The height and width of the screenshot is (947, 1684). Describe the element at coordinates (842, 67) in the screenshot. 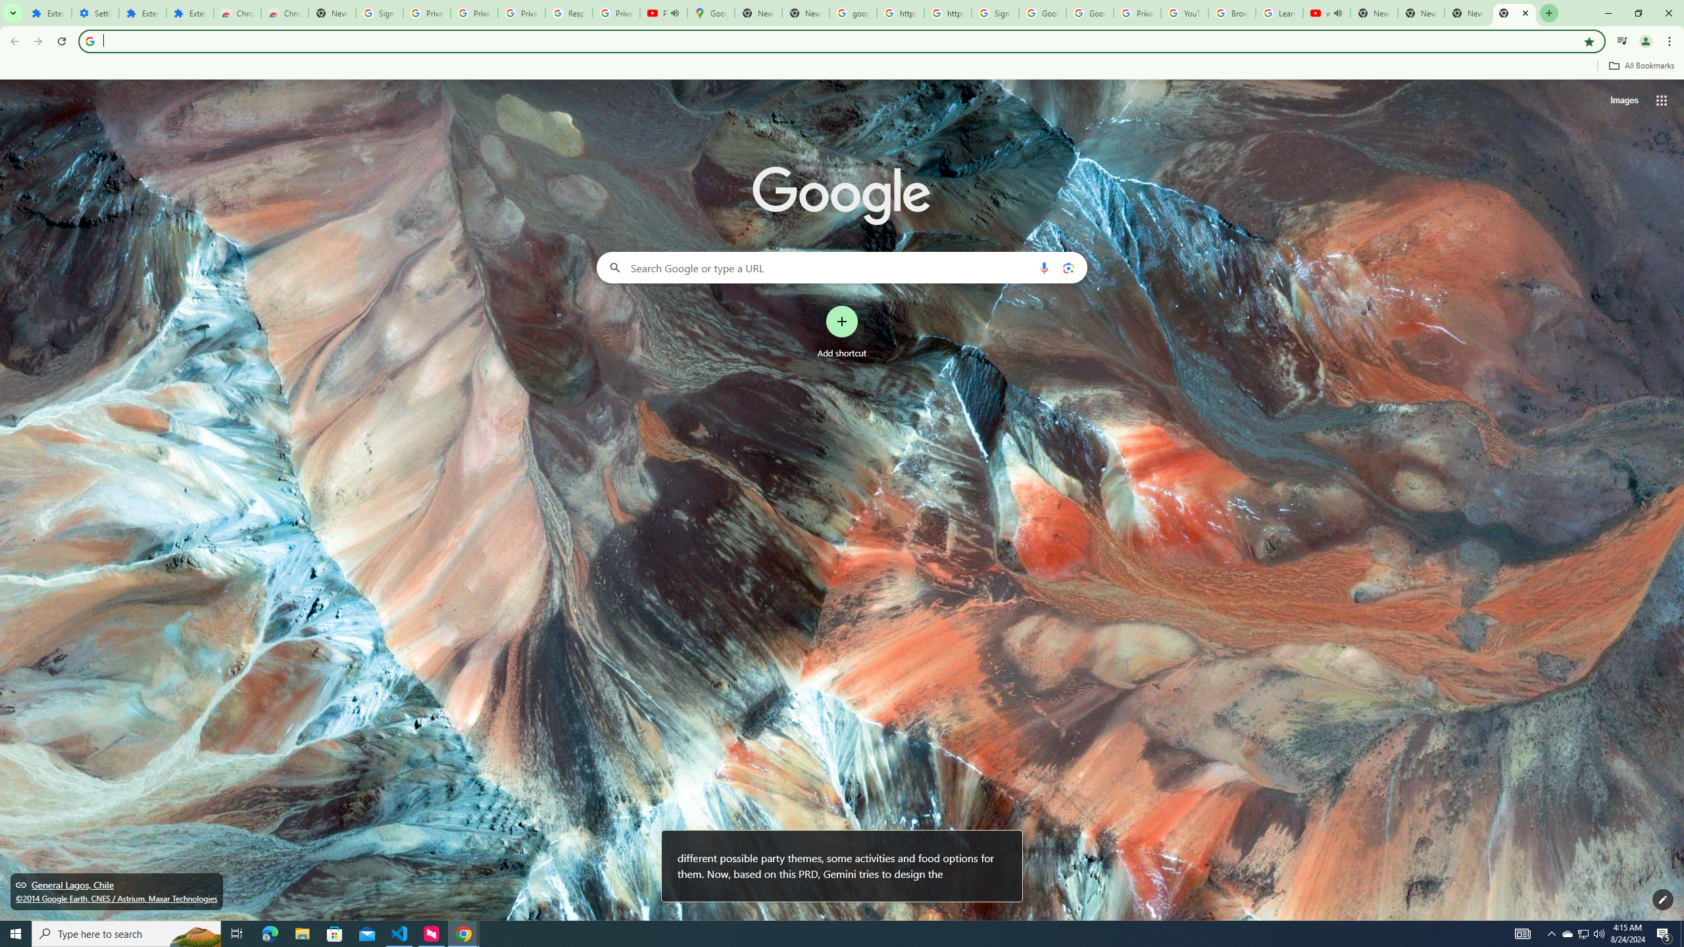

I see `Bookmarks` at that location.